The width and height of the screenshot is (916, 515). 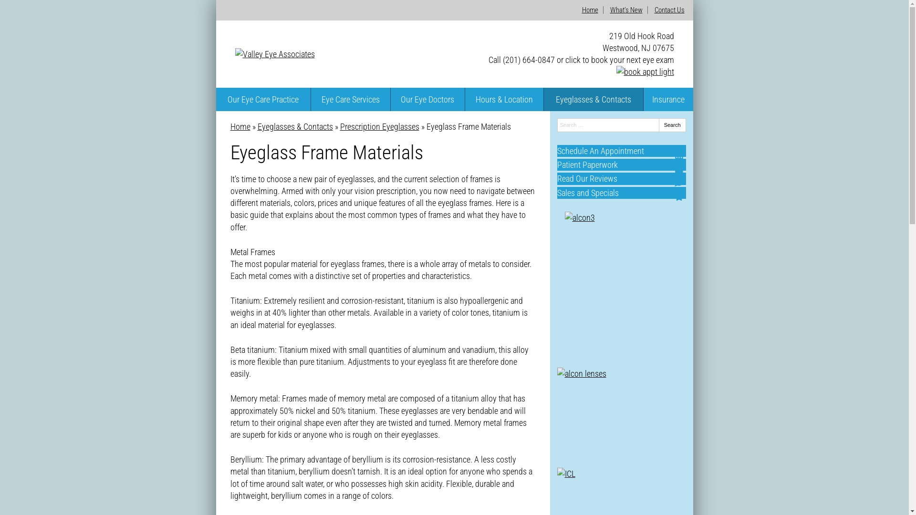 I want to click on Insurance, so click(x=668, y=99).